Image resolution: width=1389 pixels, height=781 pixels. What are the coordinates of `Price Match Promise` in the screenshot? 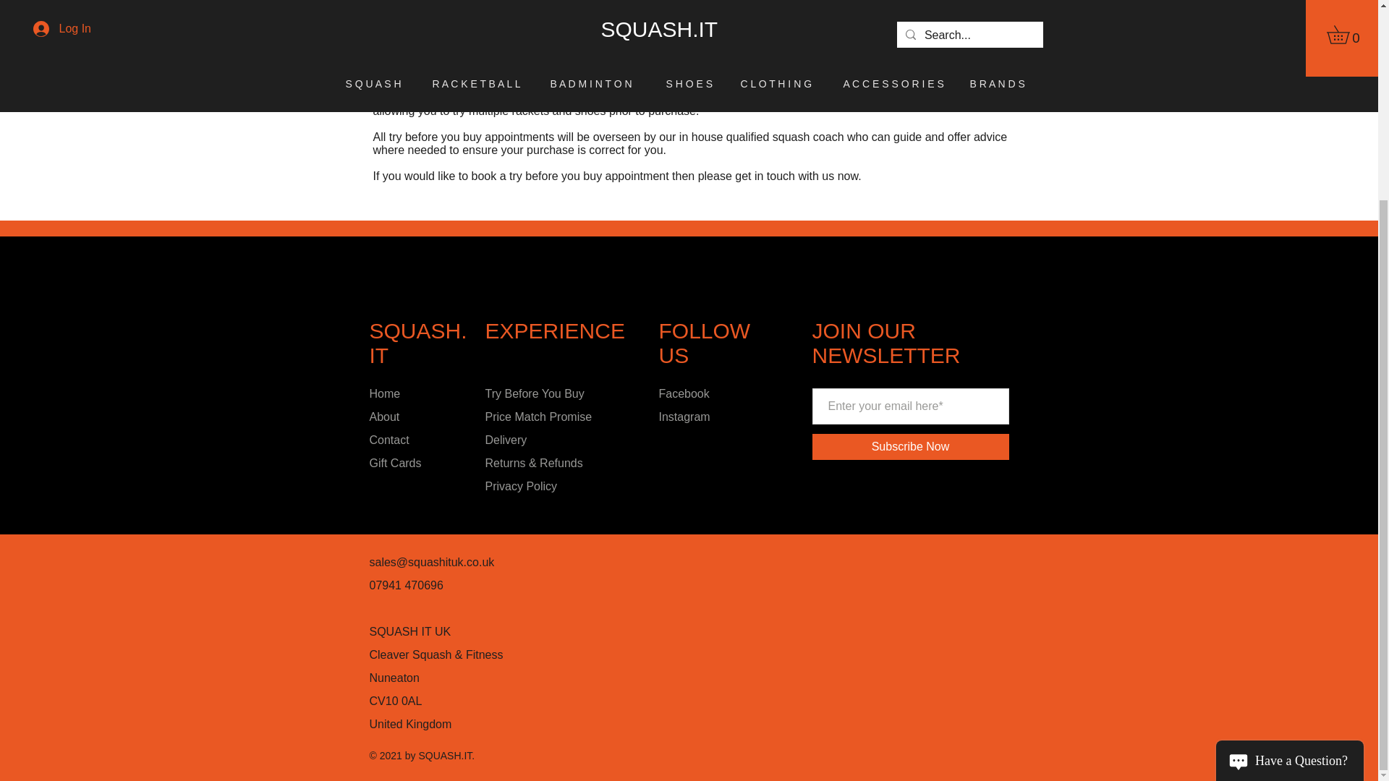 It's located at (538, 417).